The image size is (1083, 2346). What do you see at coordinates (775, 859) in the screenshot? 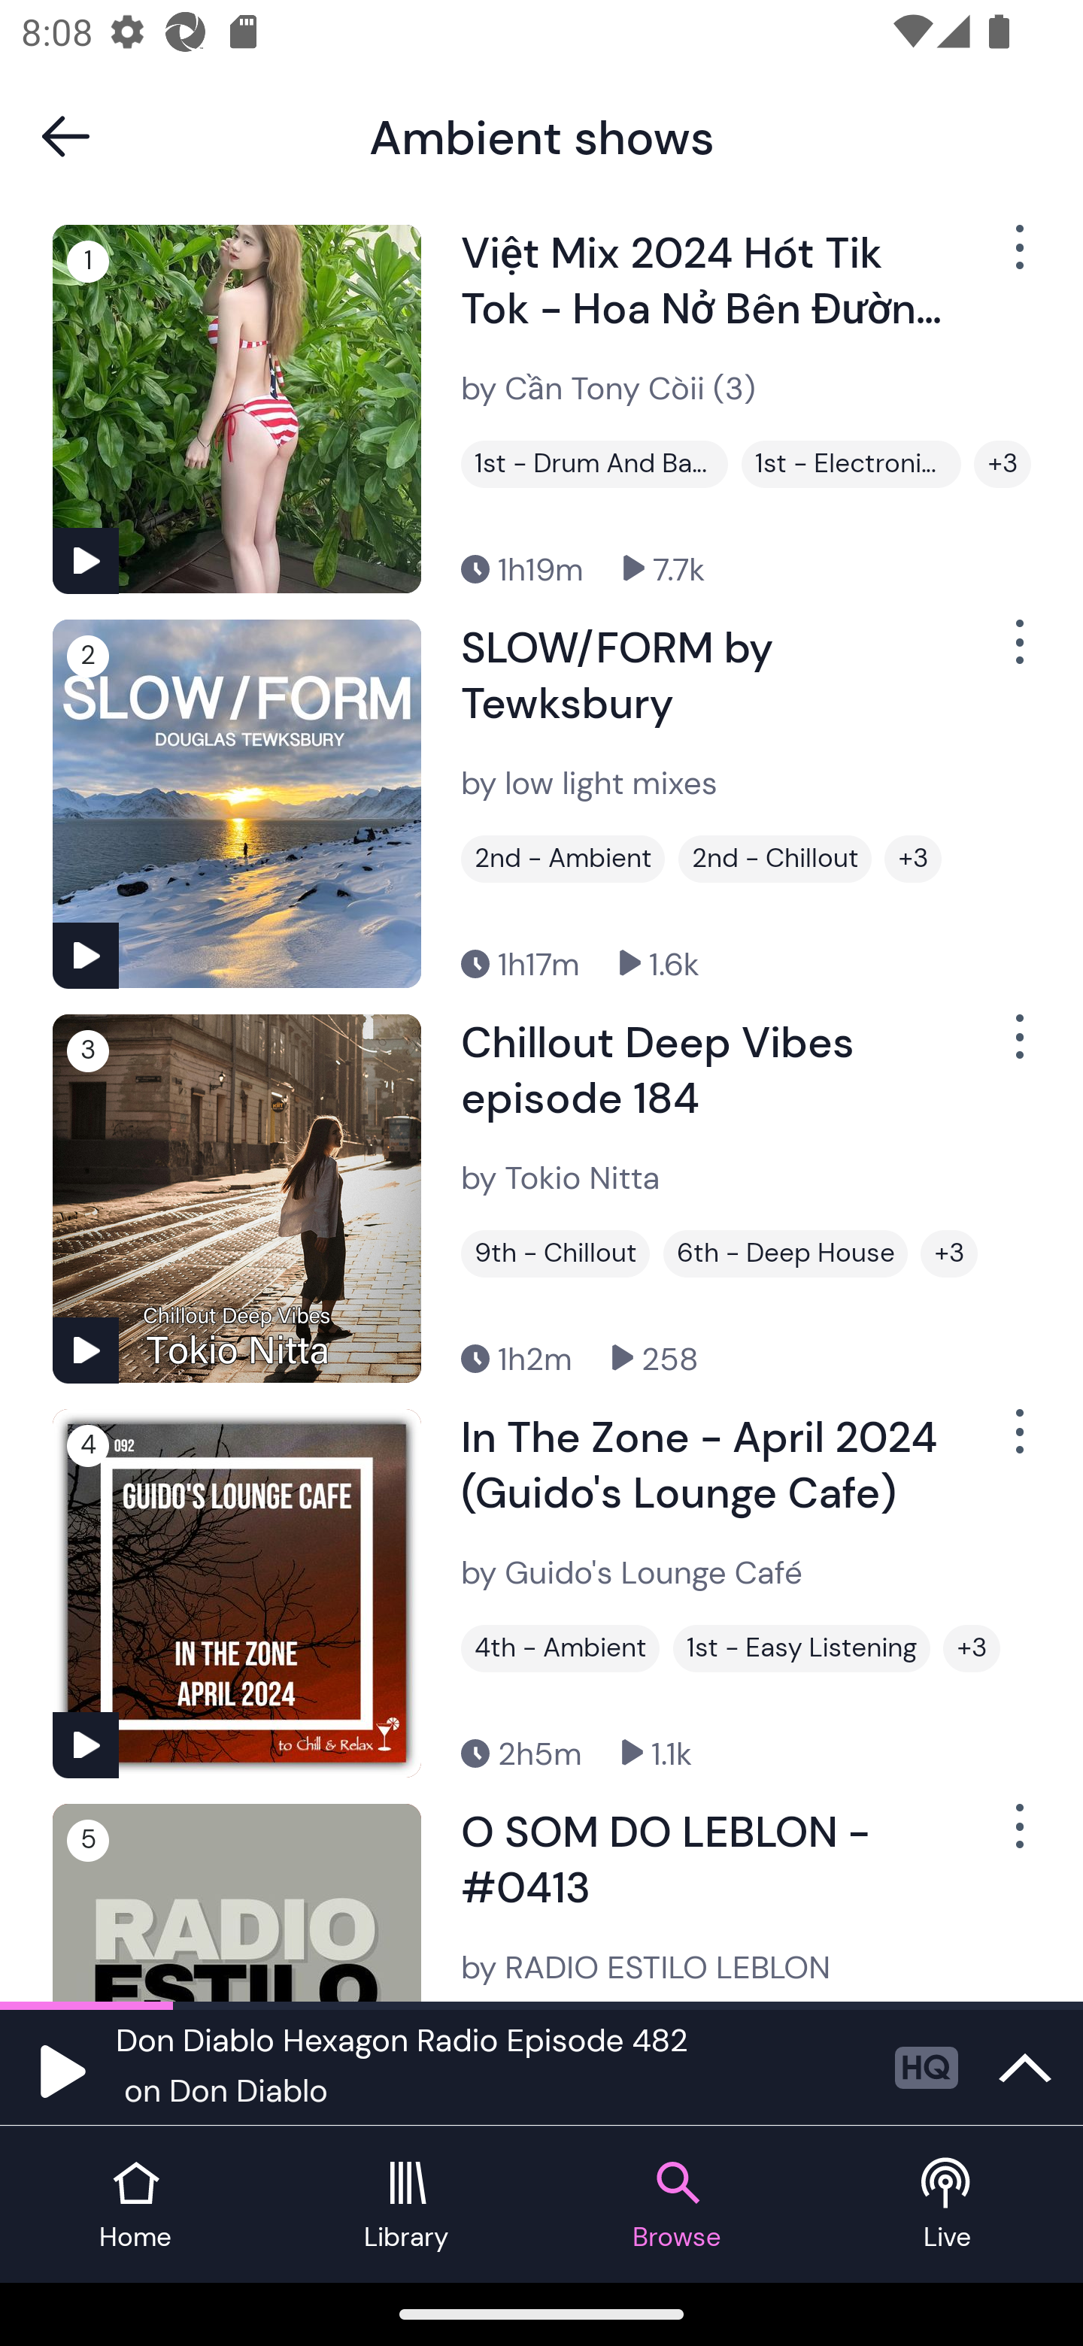
I see `2nd - Chillout` at bounding box center [775, 859].